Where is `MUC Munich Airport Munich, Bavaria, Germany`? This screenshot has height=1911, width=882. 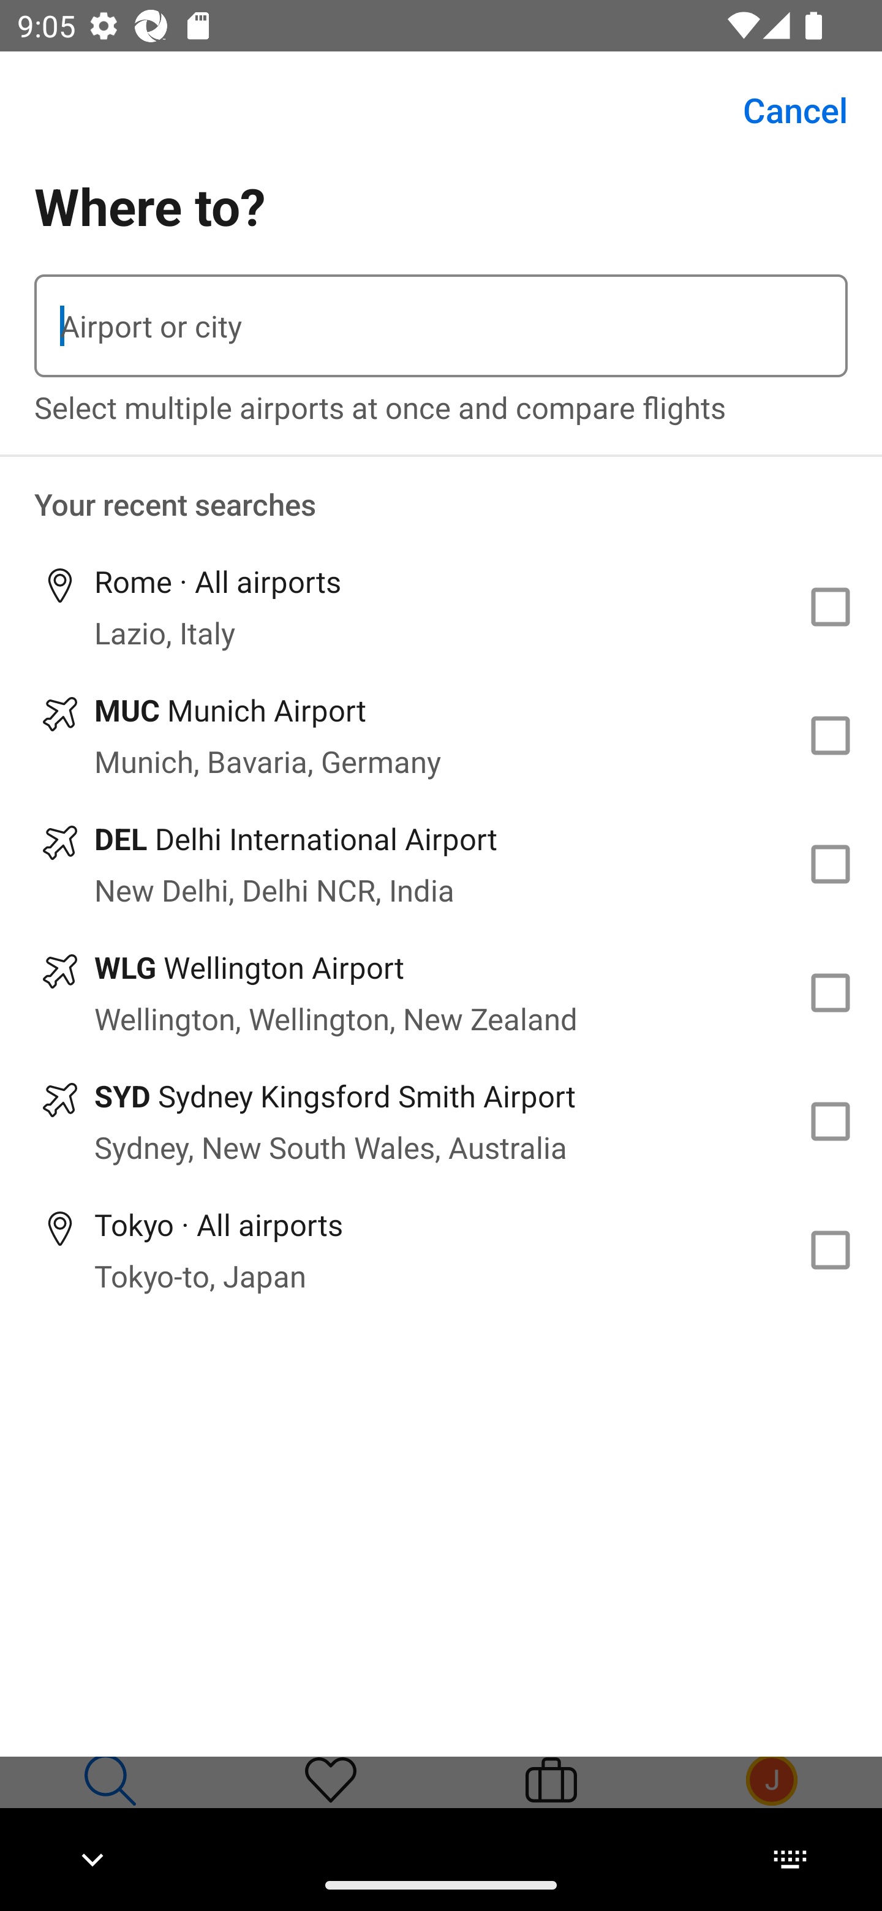
MUC Munich Airport Munich, Bavaria, Germany is located at coordinates (441, 736).